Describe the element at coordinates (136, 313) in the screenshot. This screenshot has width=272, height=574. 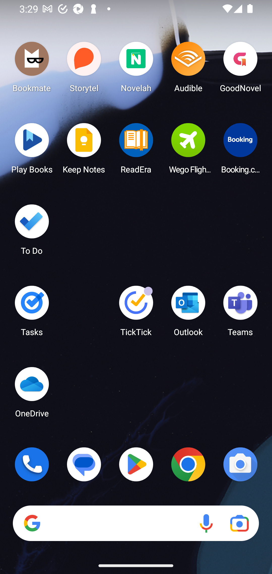
I see `TickTick TickTick has 3 notifications` at that location.